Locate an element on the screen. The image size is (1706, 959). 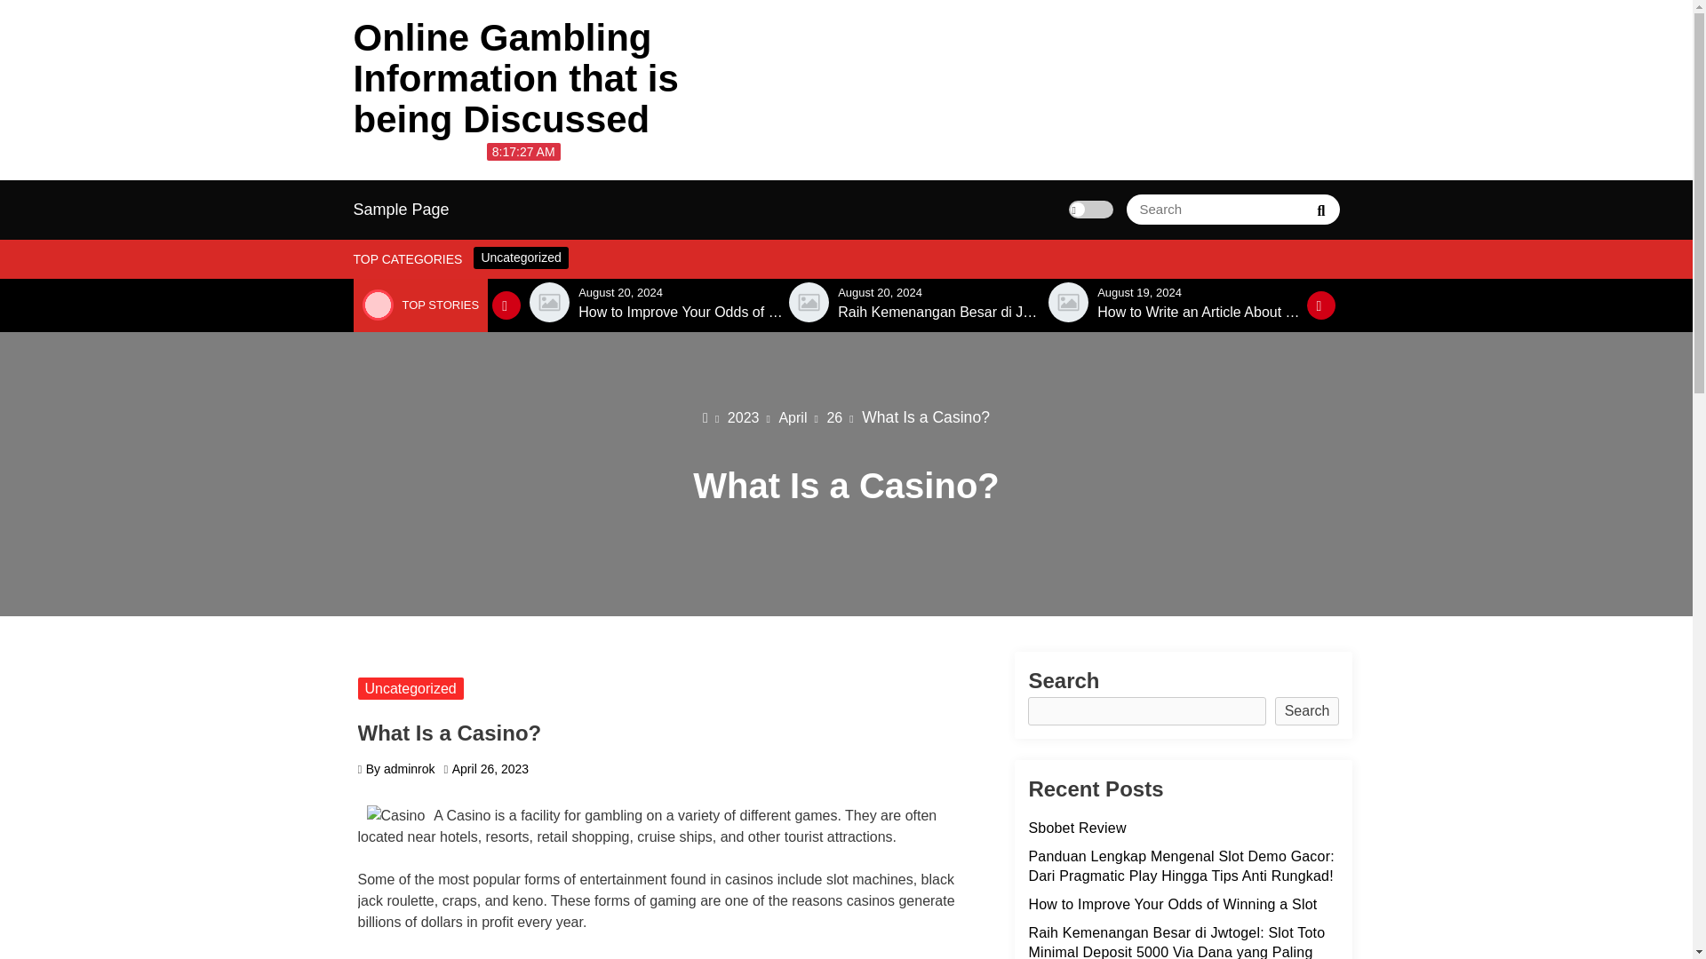
Sample Page is located at coordinates (402, 210).